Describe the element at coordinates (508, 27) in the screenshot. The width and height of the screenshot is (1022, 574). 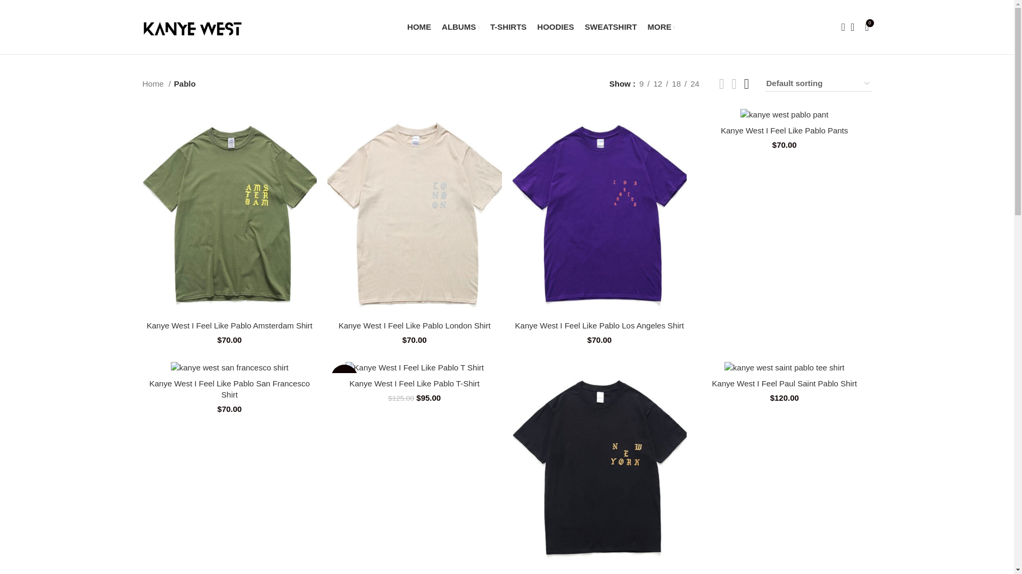
I see `T-SHIRTS` at that location.